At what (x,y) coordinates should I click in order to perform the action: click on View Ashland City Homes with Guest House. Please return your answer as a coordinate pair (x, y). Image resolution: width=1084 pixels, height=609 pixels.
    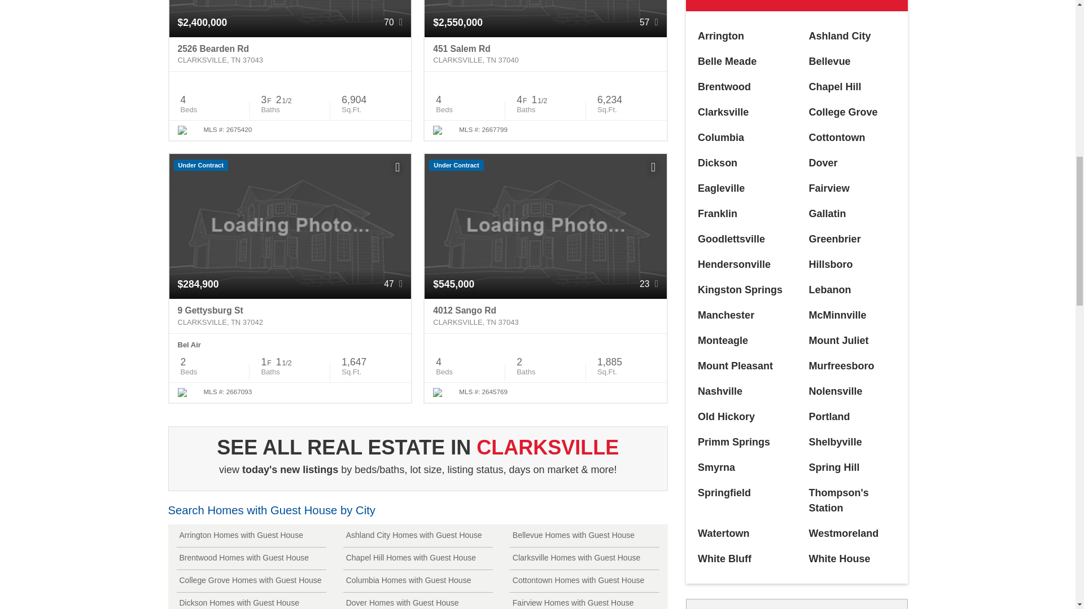
    Looking at the image, I should click on (418, 536).